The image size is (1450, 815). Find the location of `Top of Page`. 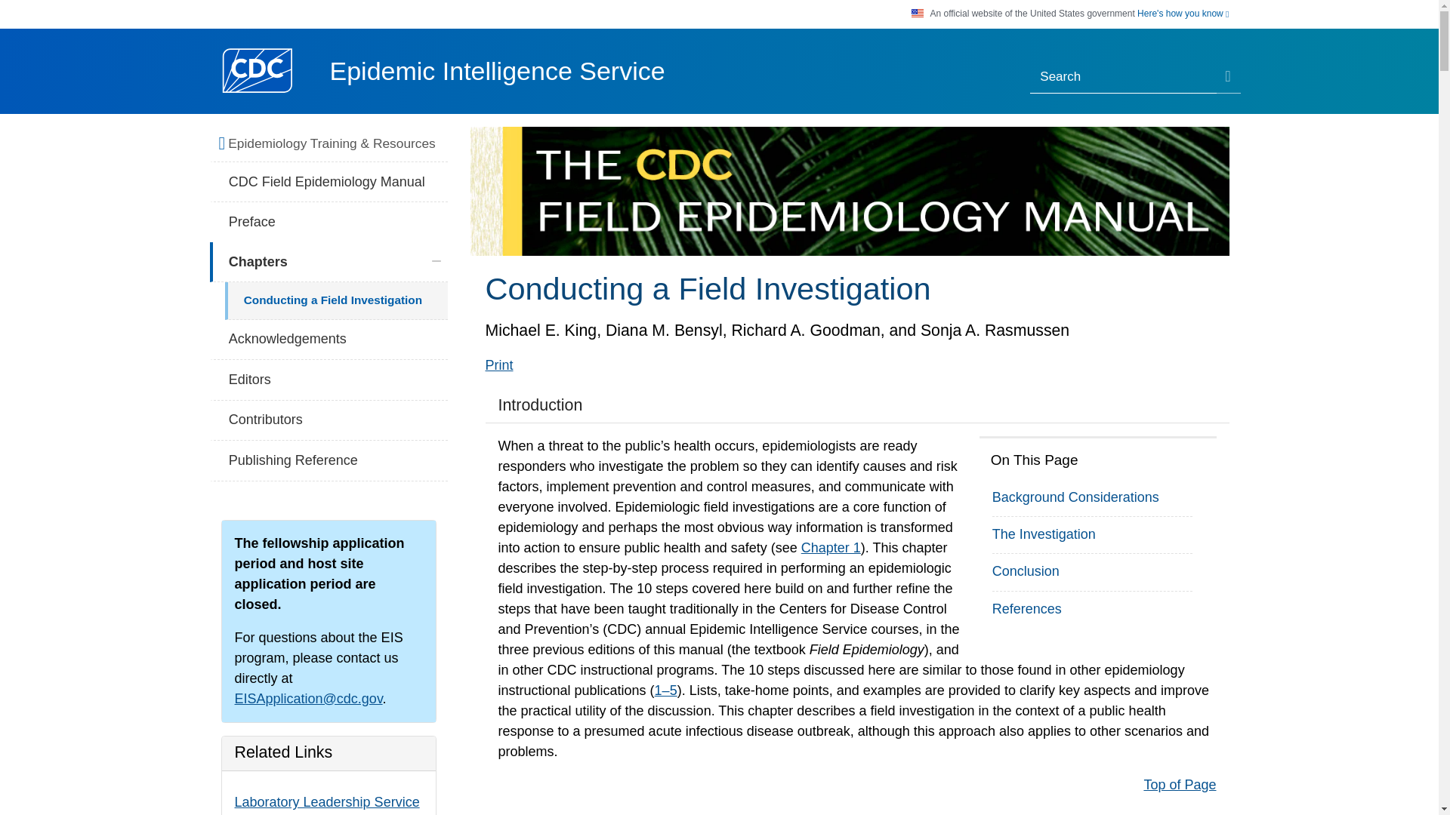

Top of Page is located at coordinates (1180, 785).